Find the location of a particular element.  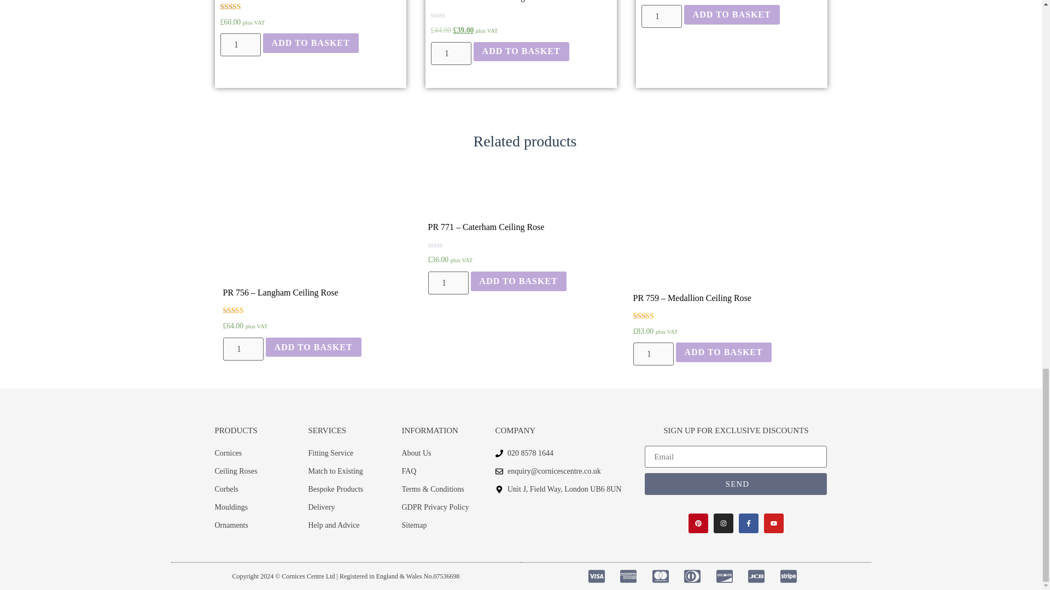

1 is located at coordinates (653, 354).